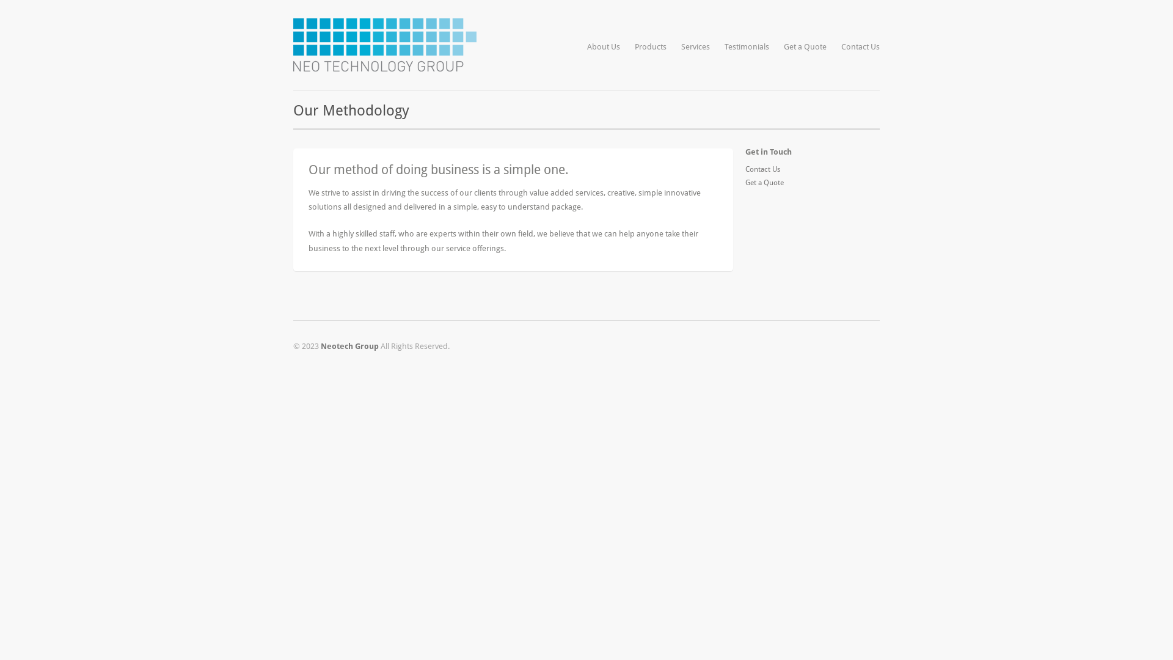 This screenshot has height=660, width=1173. I want to click on Services, so click(695, 46).